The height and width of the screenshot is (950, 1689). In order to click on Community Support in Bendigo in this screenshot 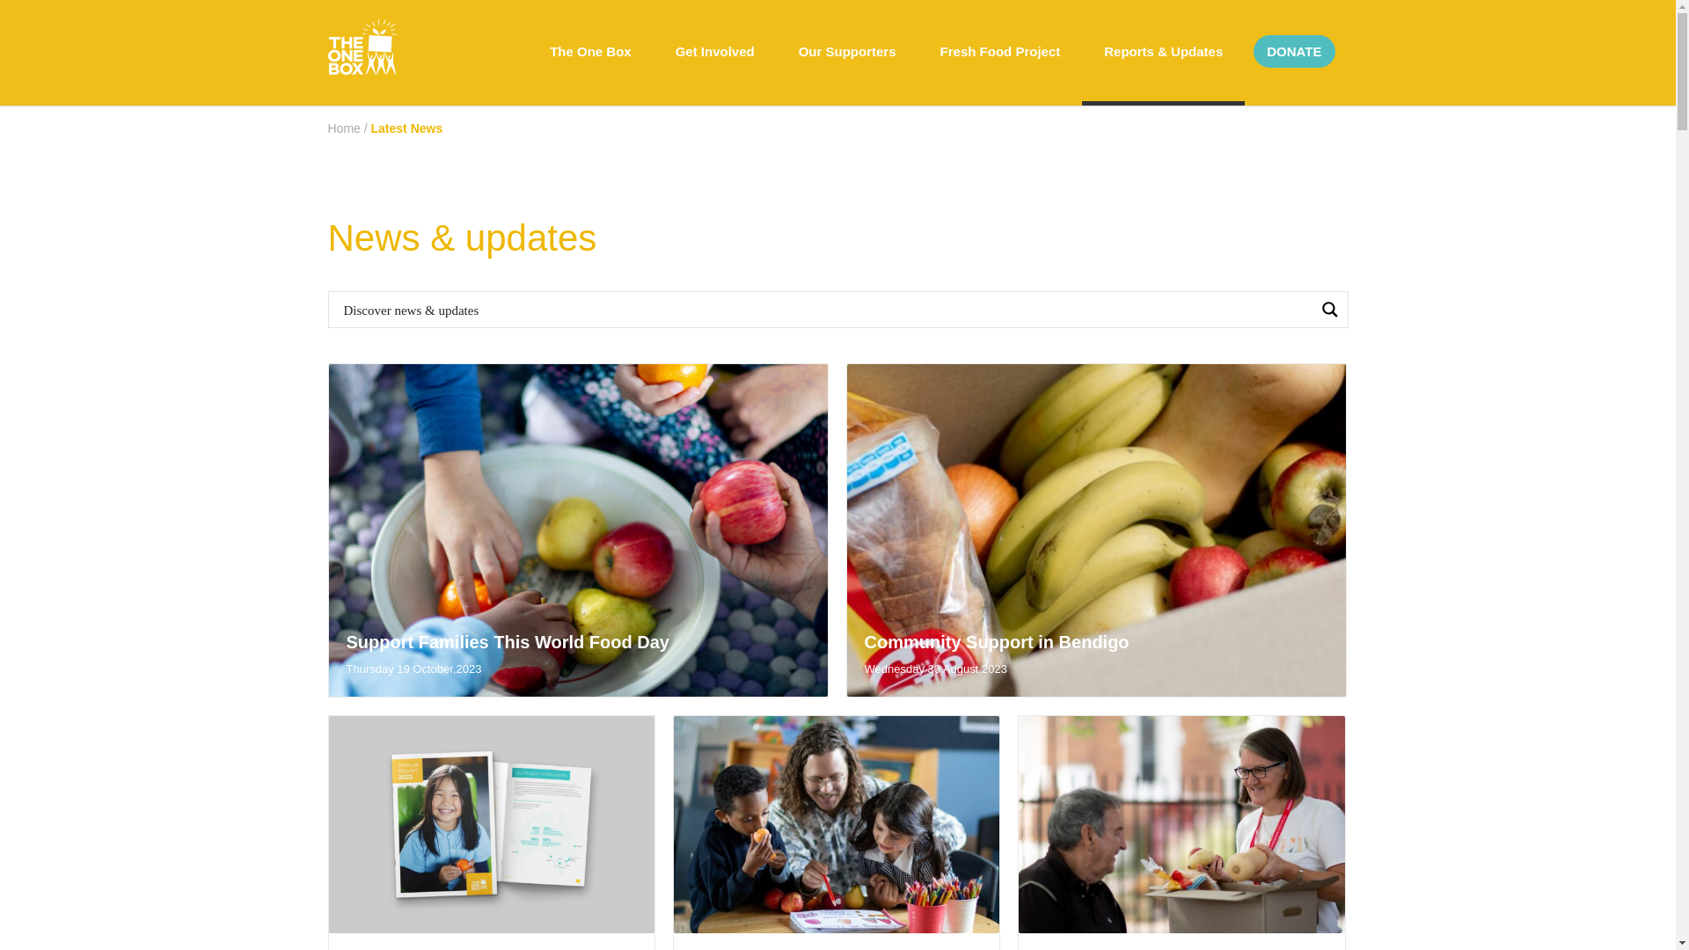, I will do `click(996, 642)`.